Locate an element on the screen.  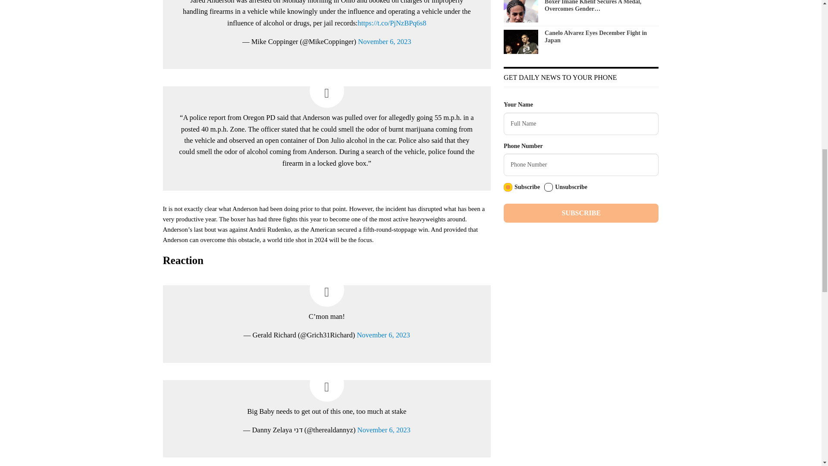
subscribe is located at coordinates (508, 187).